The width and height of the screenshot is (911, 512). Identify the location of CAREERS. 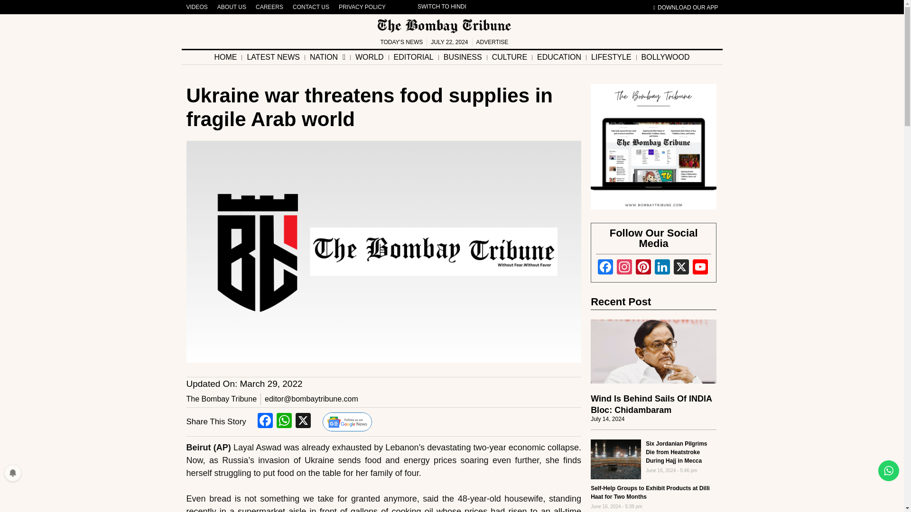
(270, 7).